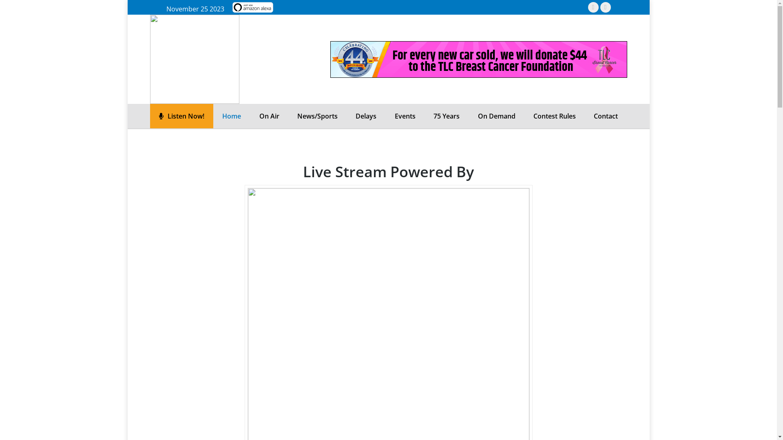  What do you see at coordinates (366, 116) in the screenshot?
I see `Delays` at bounding box center [366, 116].